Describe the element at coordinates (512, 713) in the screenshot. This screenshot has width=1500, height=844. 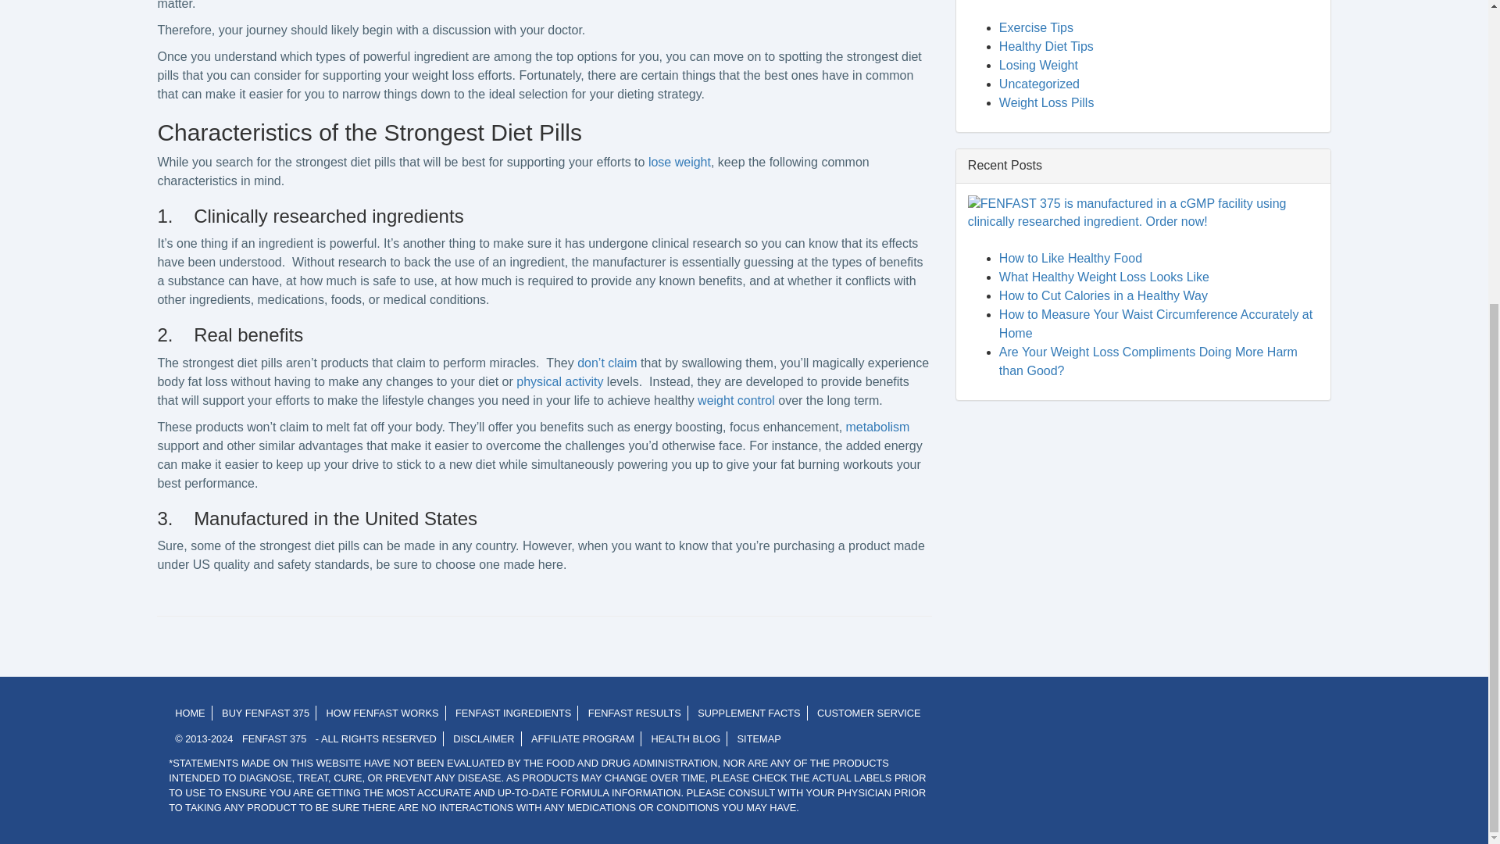
I see `FENFAST INGREDIENTS` at that location.